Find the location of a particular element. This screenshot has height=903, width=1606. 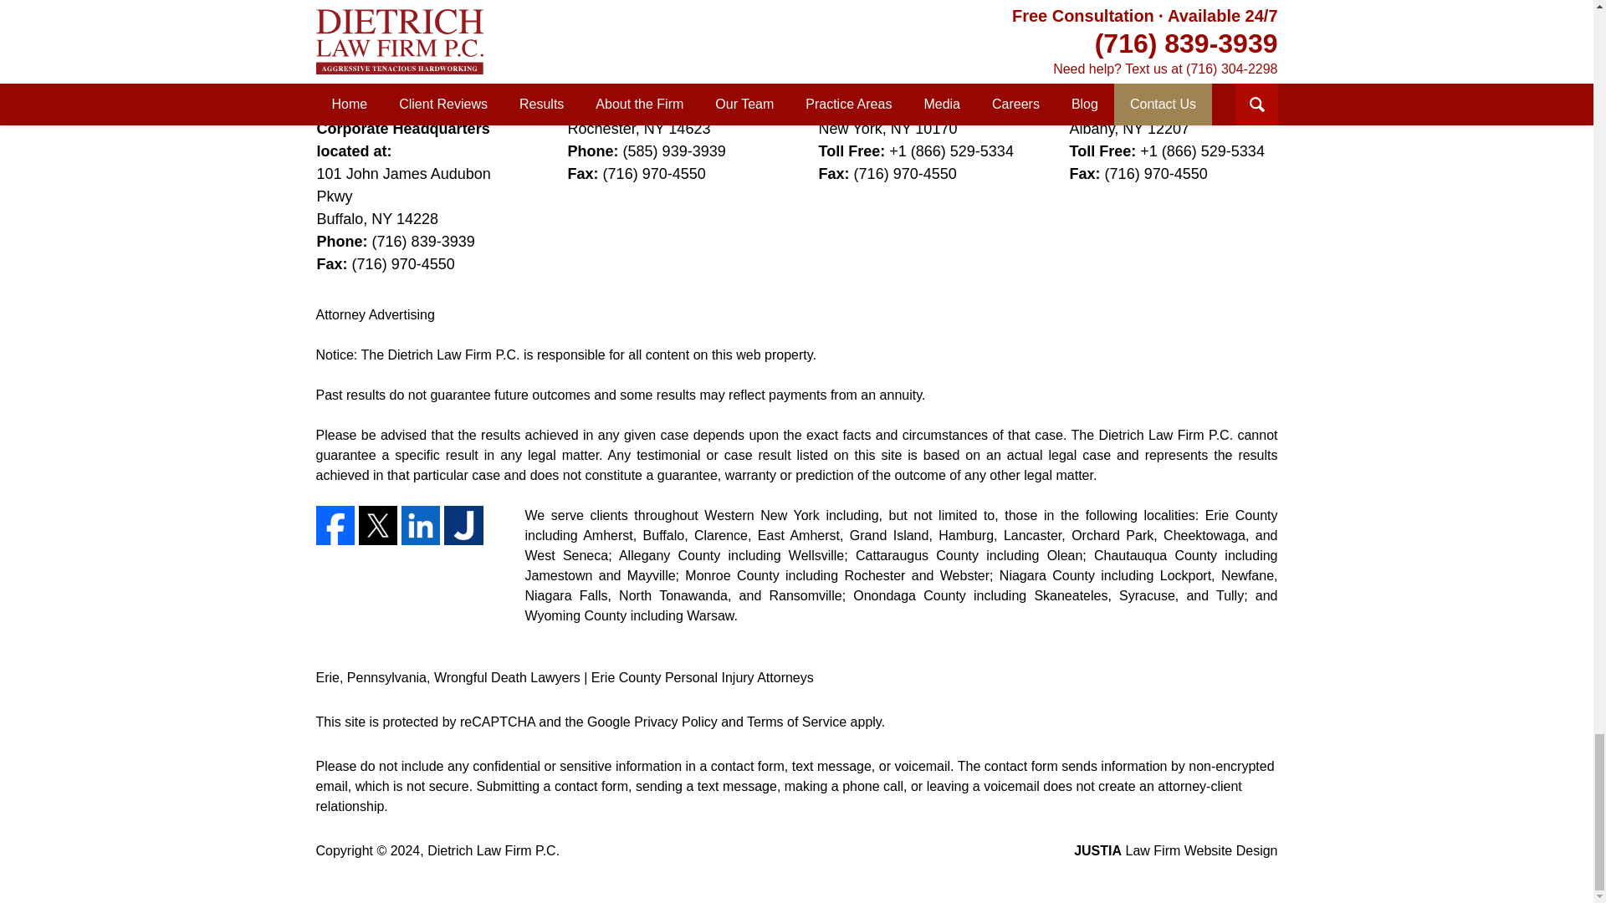

Twitter is located at coordinates (377, 525).